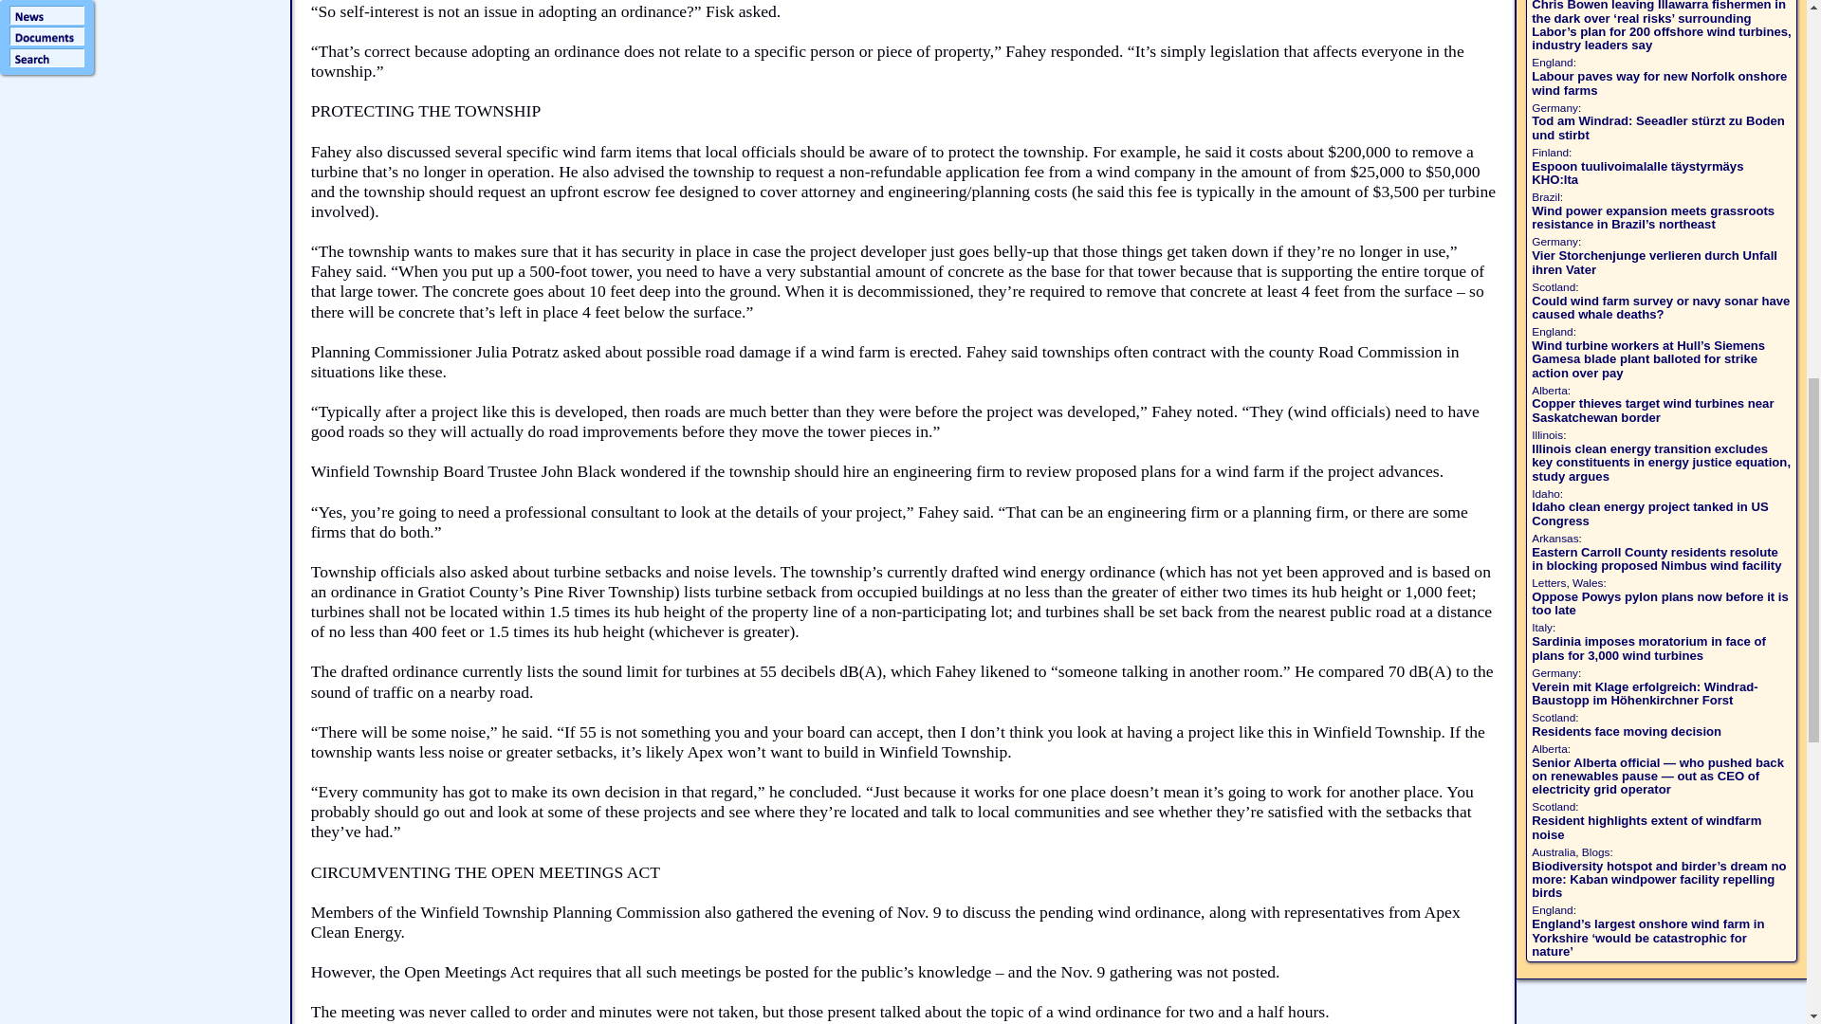 The height and width of the screenshot is (1024, 1821). What do you see at coordinates (1554, 107) in the screenshot?
I see `Germany` at bounding box center [1554, 107].